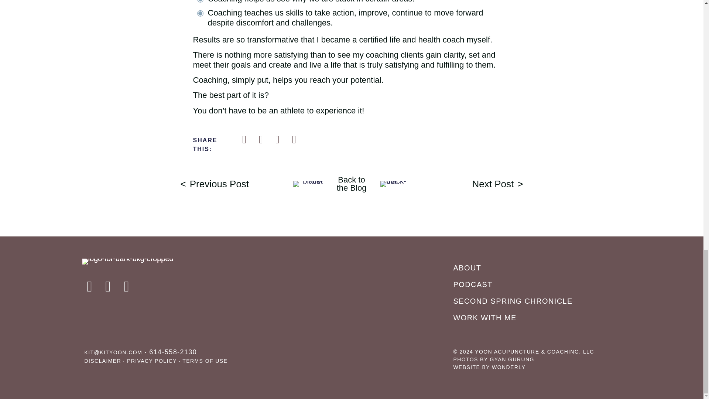 The image size is (709, 399). What do you see at coordinates (536, 268) in the screenshot?
I see `black-dot` at bounding box center [536, 268].